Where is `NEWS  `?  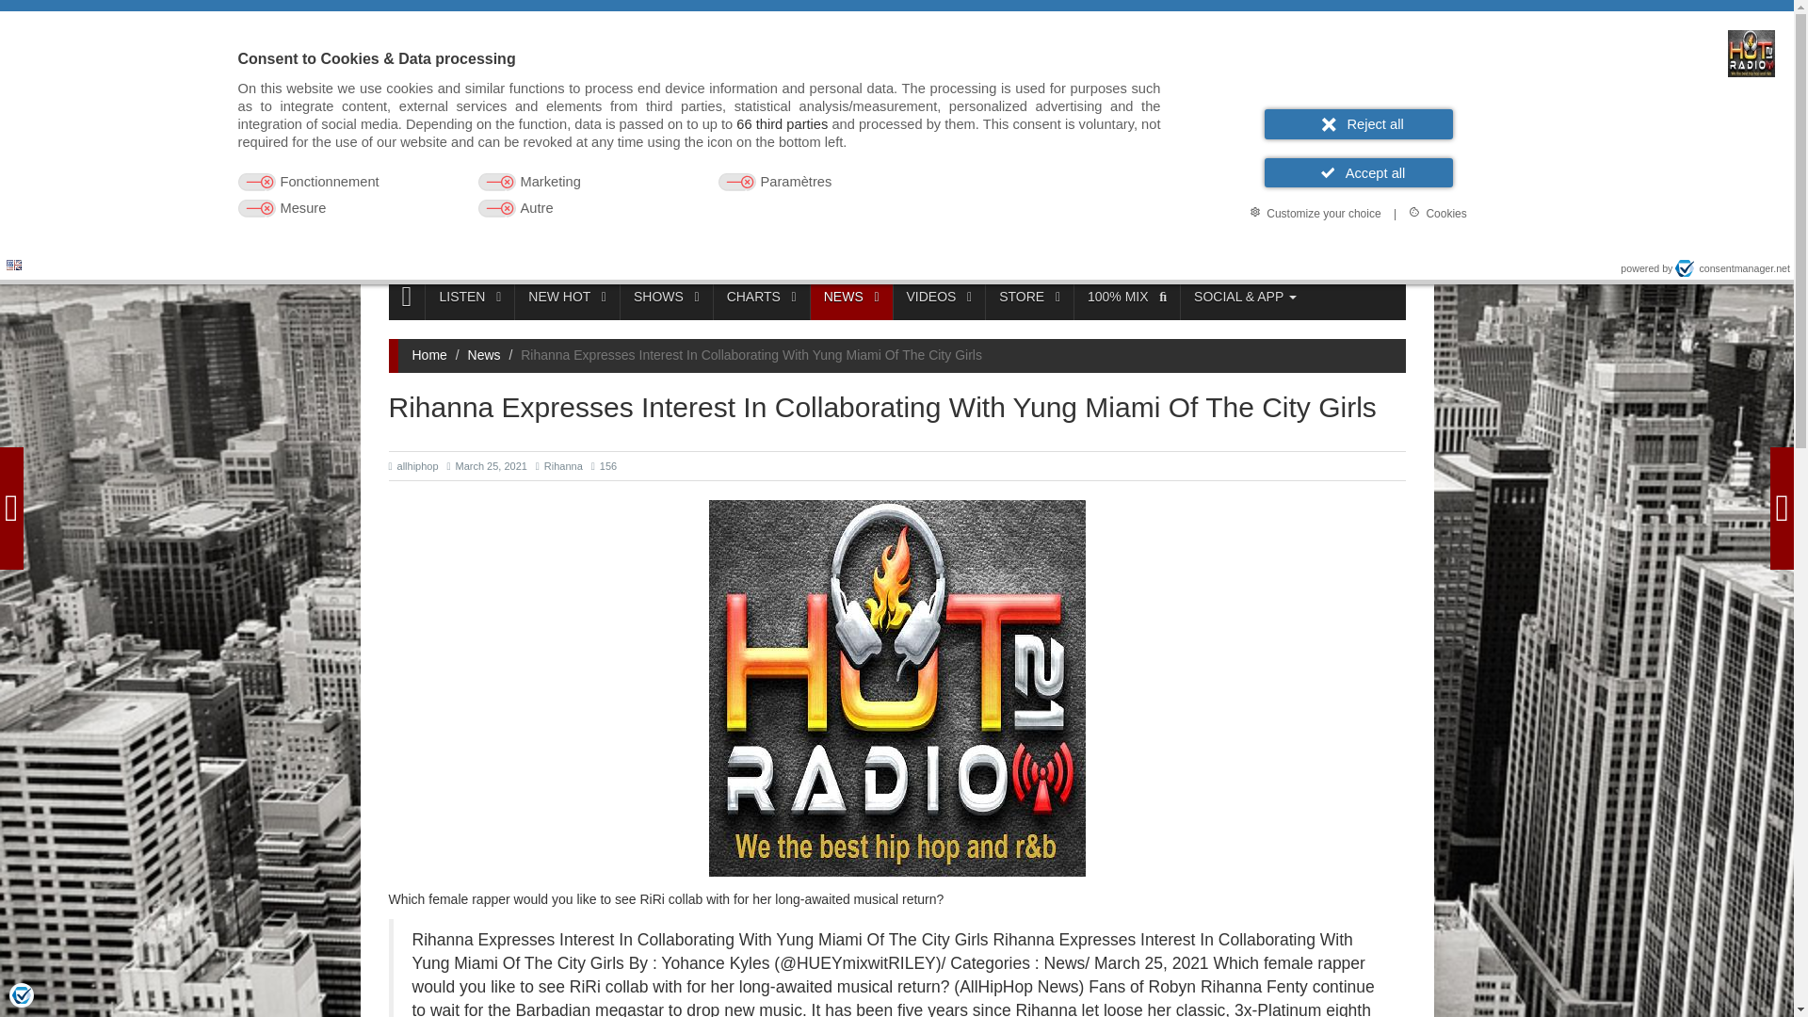 NEWS   is located at coordinates (851, 297).